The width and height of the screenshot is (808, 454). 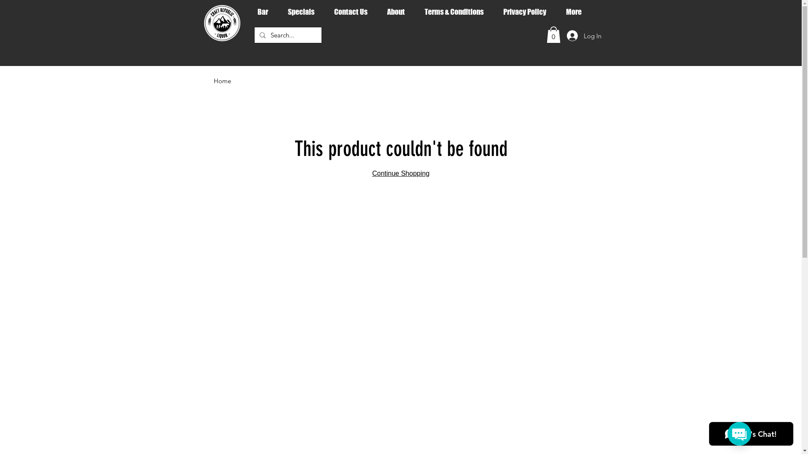 What do you see at coordinates (584, 36) in the screenshot?
I see `Log In` at bounding box center [584, 36].